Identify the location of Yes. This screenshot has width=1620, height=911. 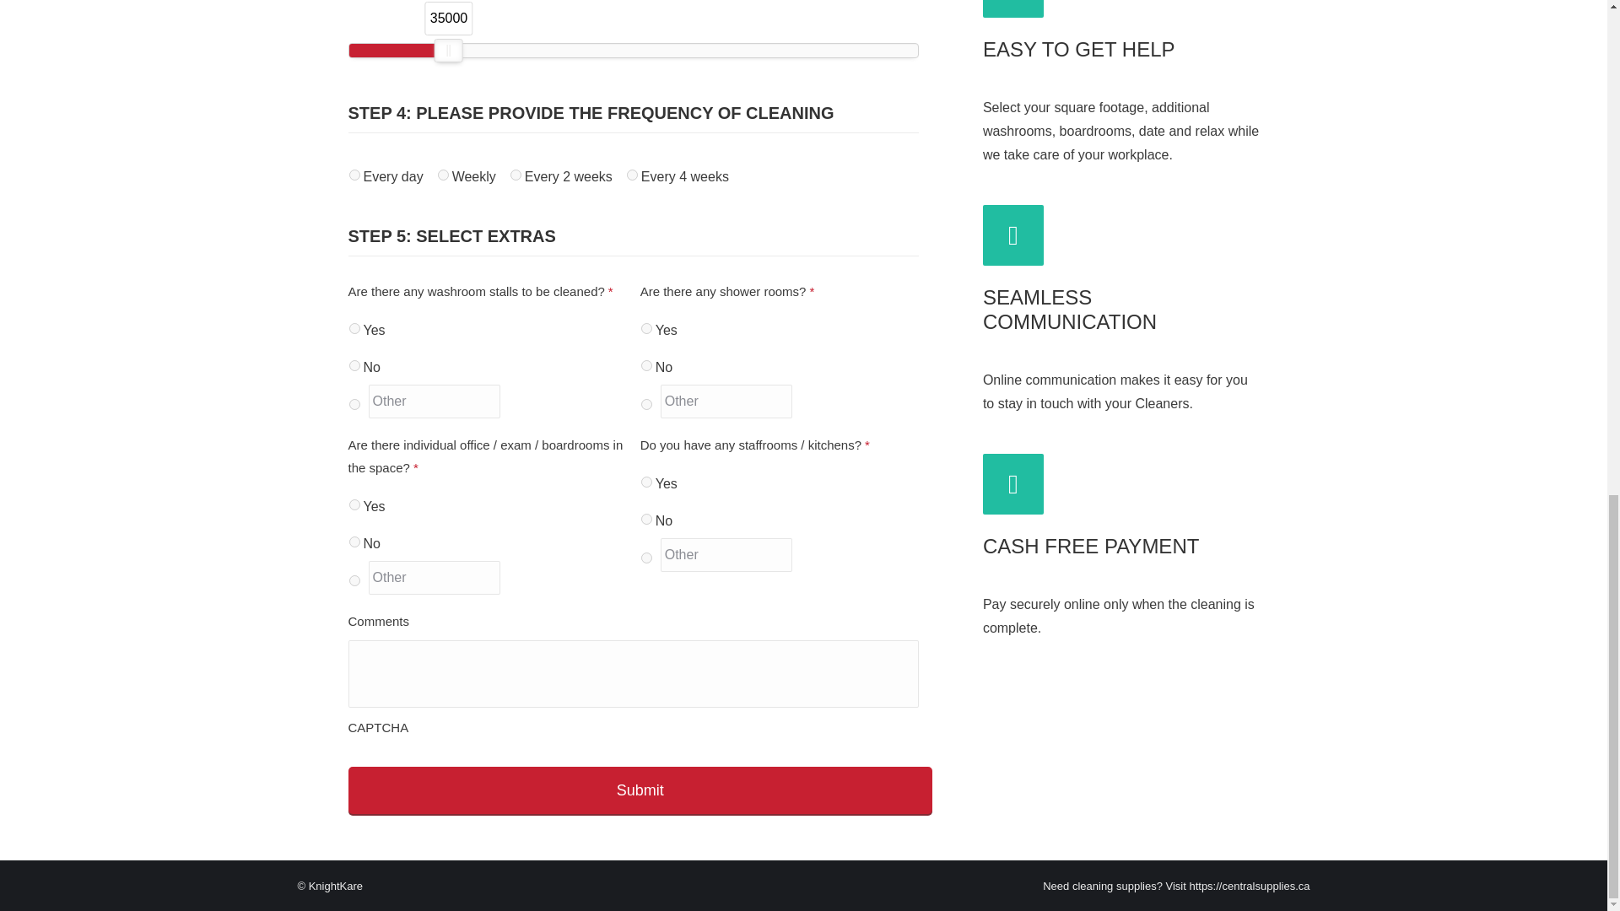
(646, 327).